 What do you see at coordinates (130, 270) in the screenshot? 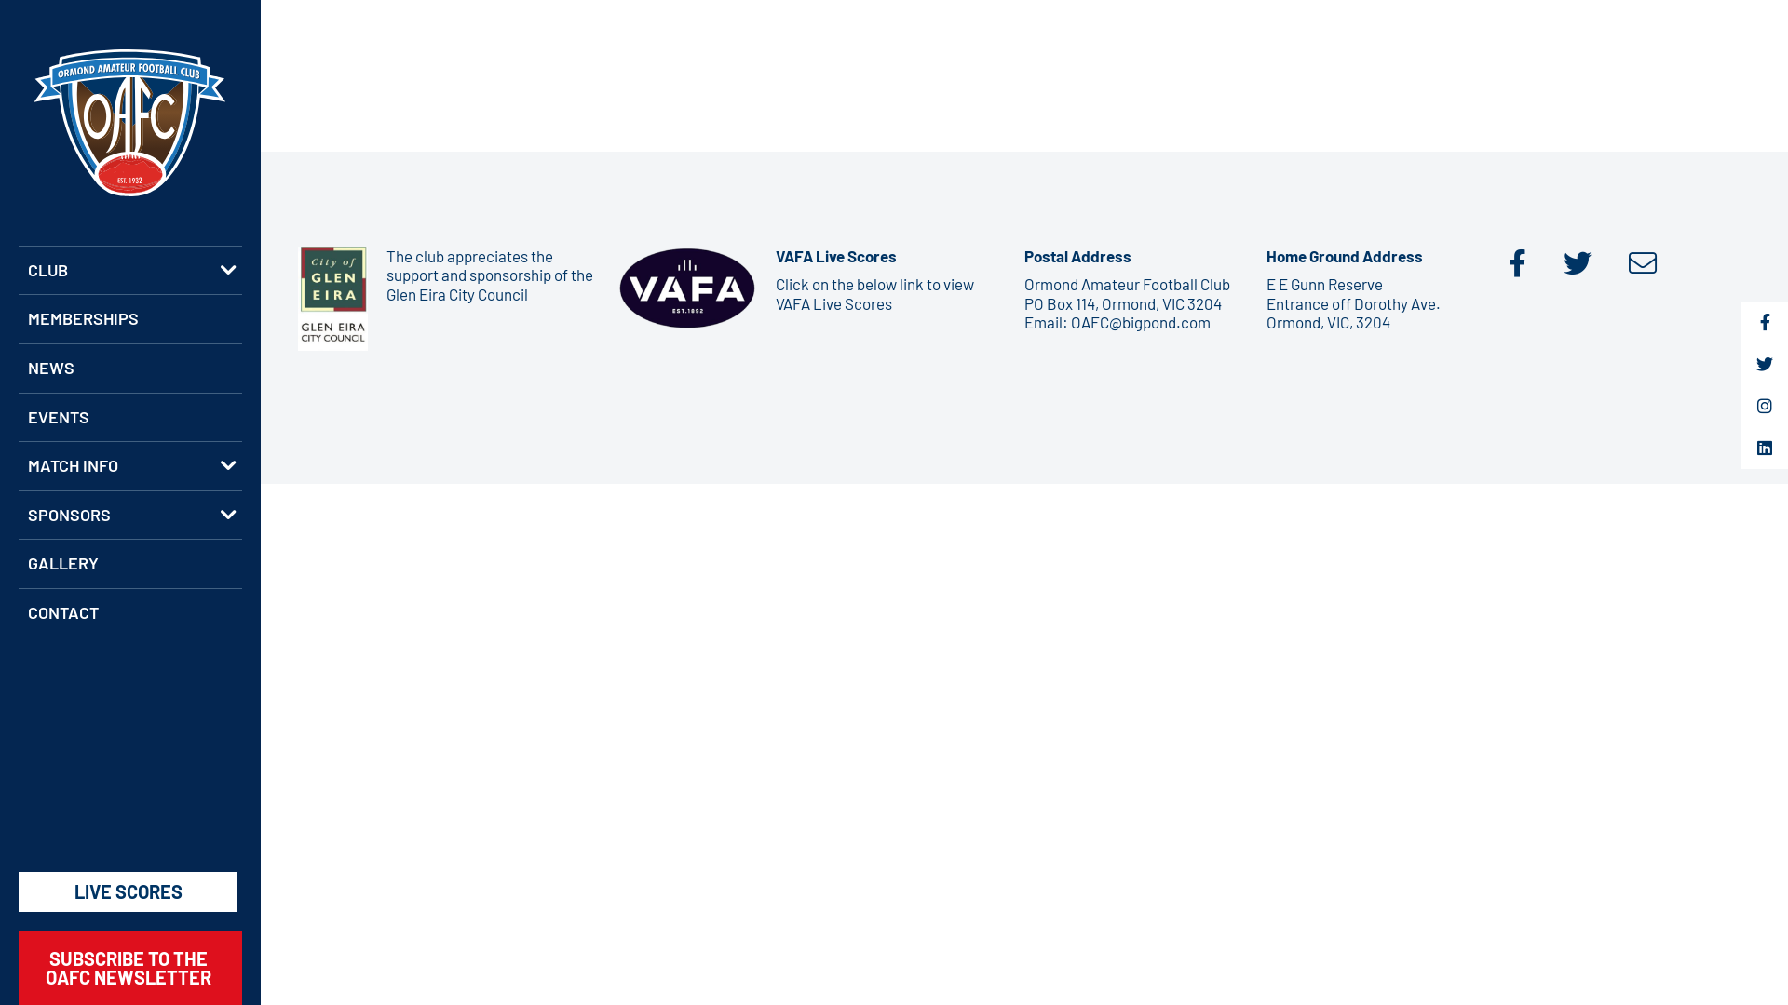
I see `CLUB` at bounding box center [130, 270].